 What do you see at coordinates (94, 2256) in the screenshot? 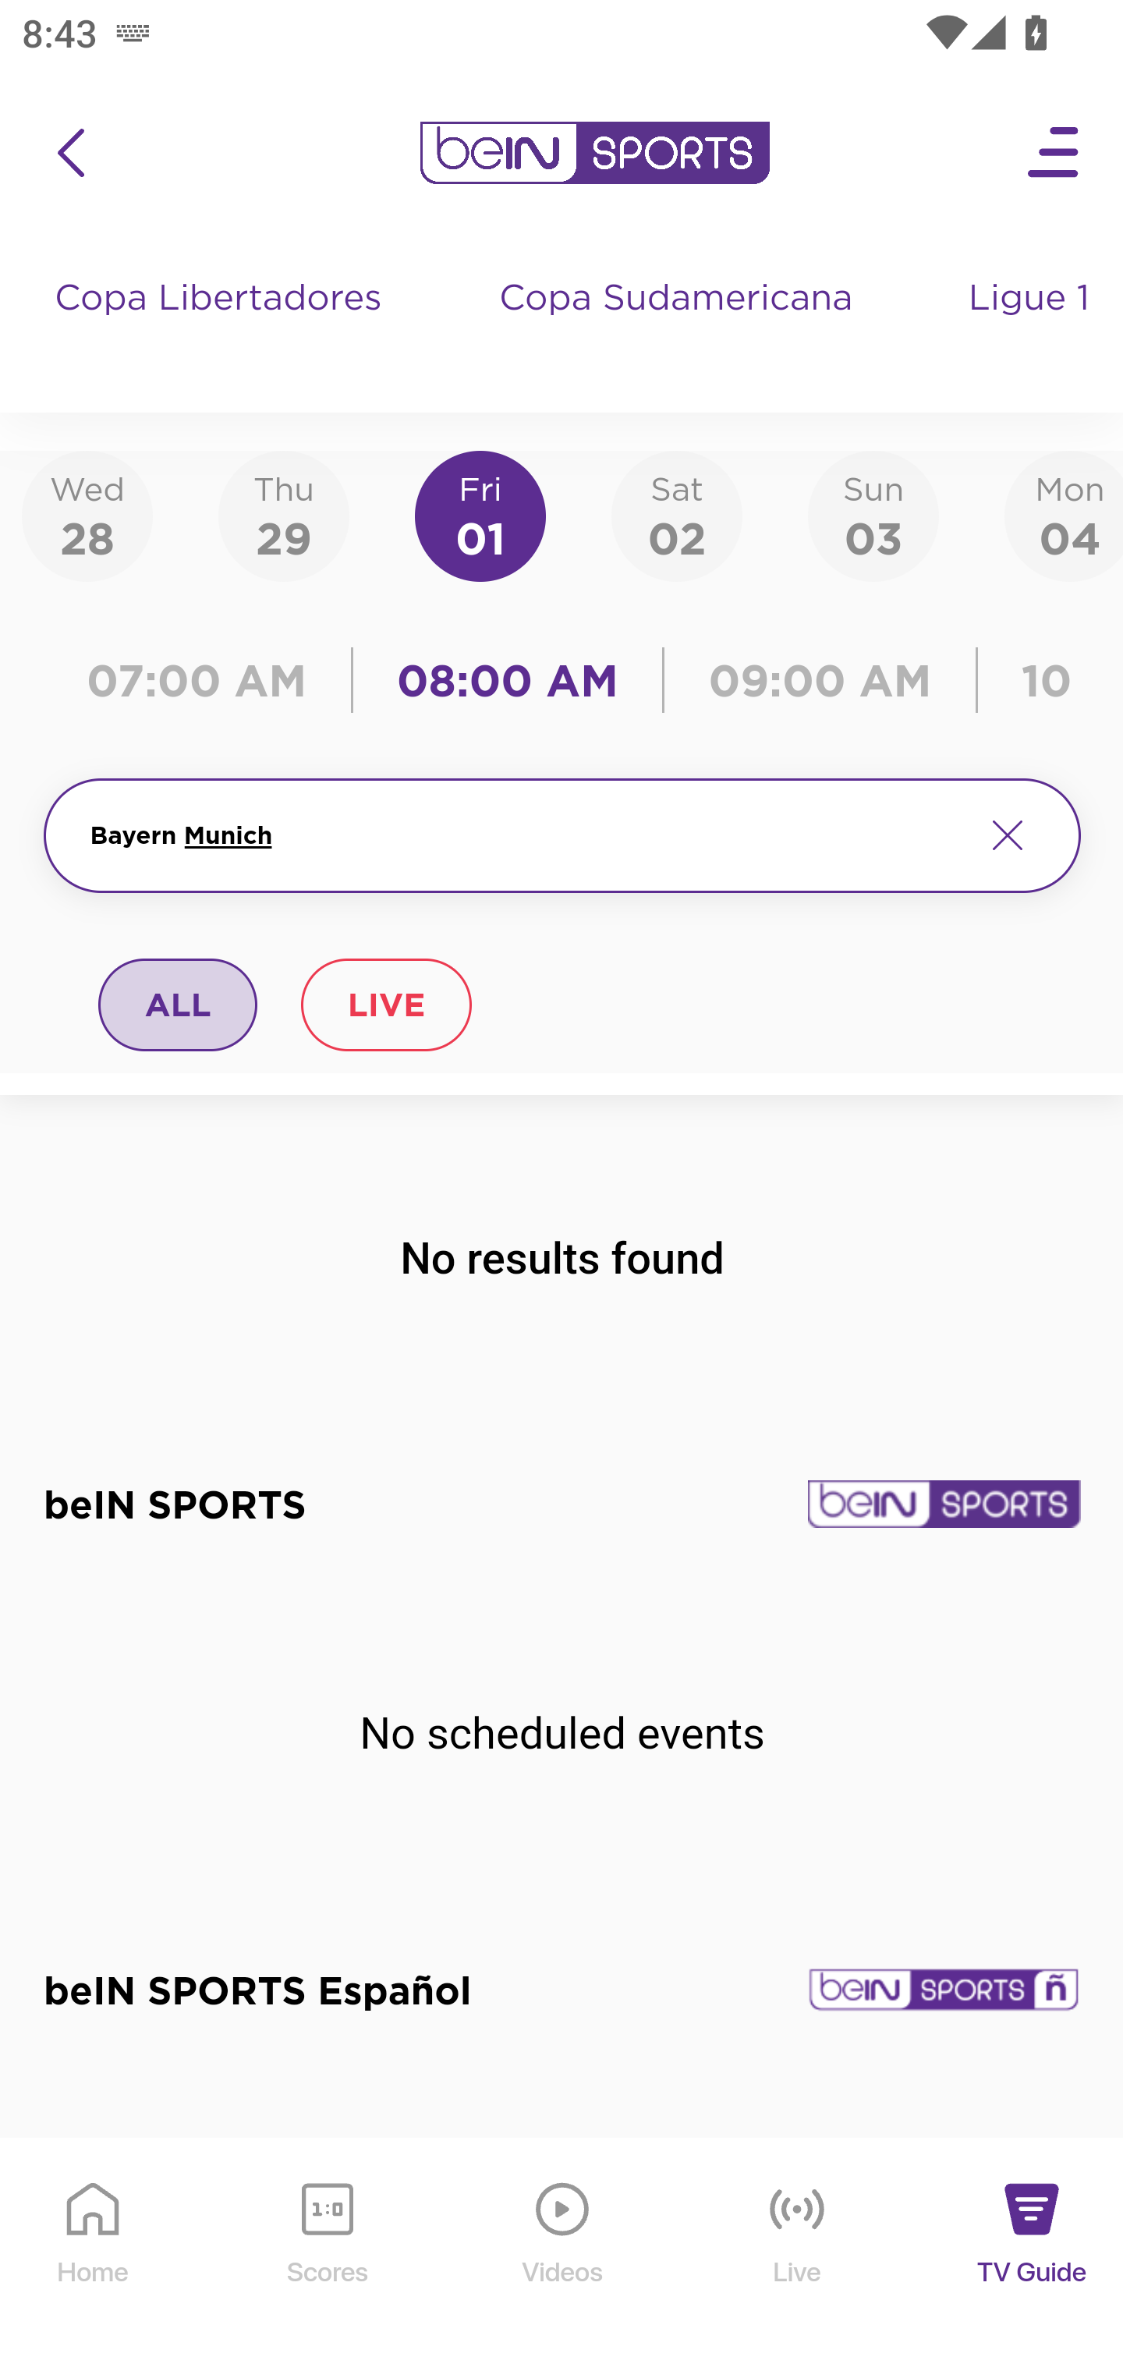
I see `Home Home Icon Home` at bounding box center [94, 2256].